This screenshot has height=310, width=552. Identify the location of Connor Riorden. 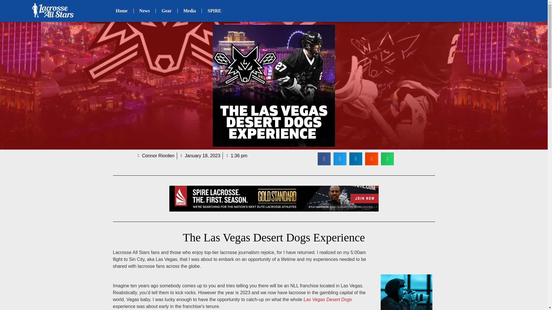
(155, 156).